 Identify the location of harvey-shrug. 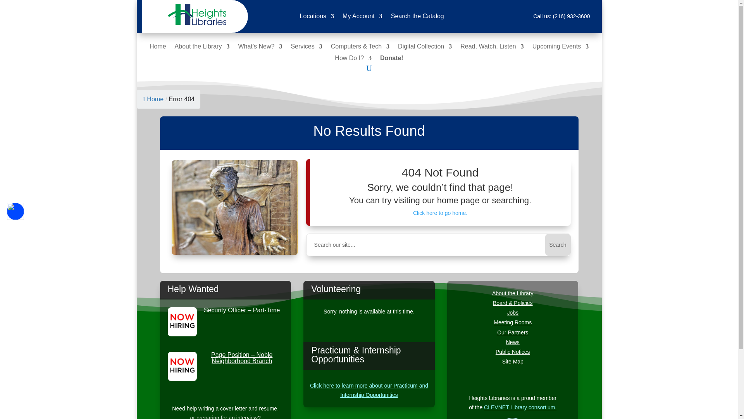
(235, 207).